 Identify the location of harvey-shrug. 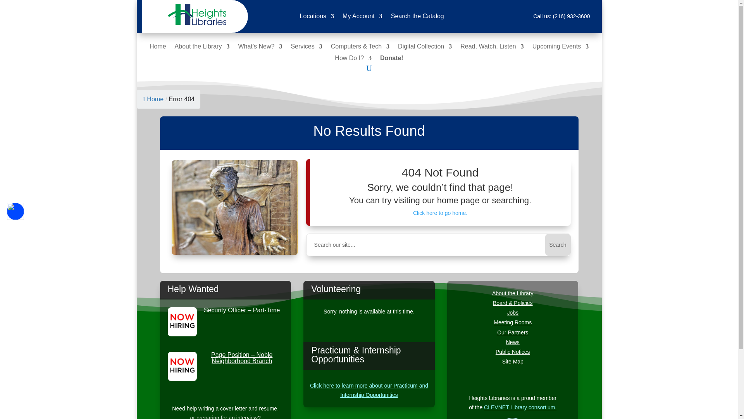
(235, 207).